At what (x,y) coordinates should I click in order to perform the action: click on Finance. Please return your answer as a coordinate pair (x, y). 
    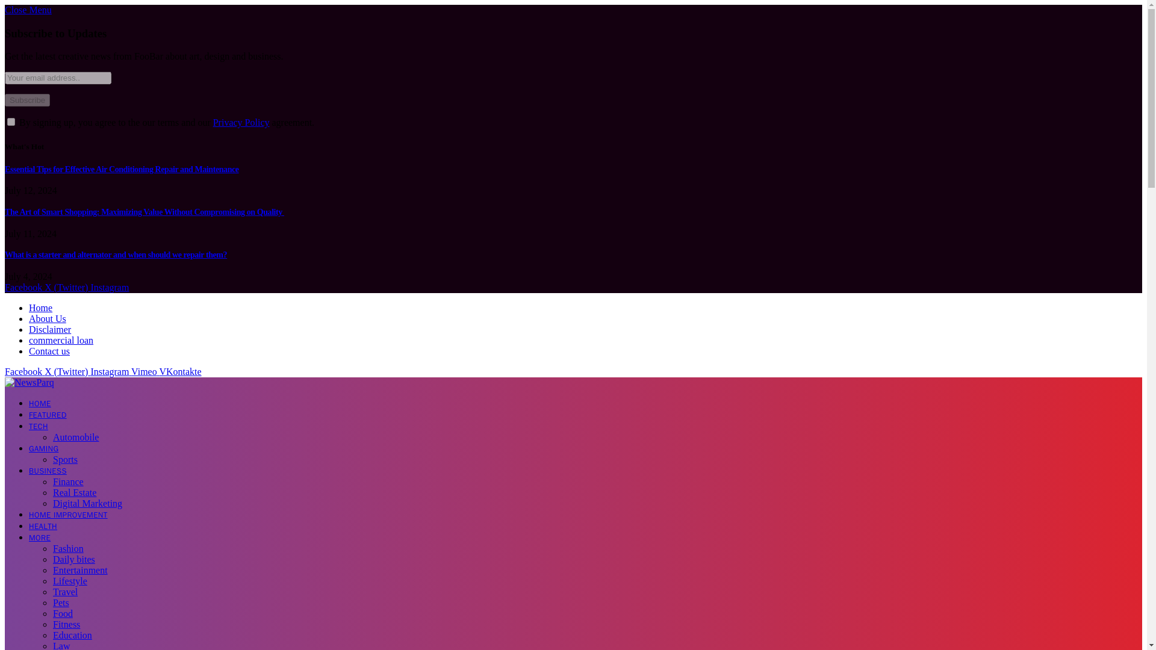
    Looking at the image, I should click on (68, 481).